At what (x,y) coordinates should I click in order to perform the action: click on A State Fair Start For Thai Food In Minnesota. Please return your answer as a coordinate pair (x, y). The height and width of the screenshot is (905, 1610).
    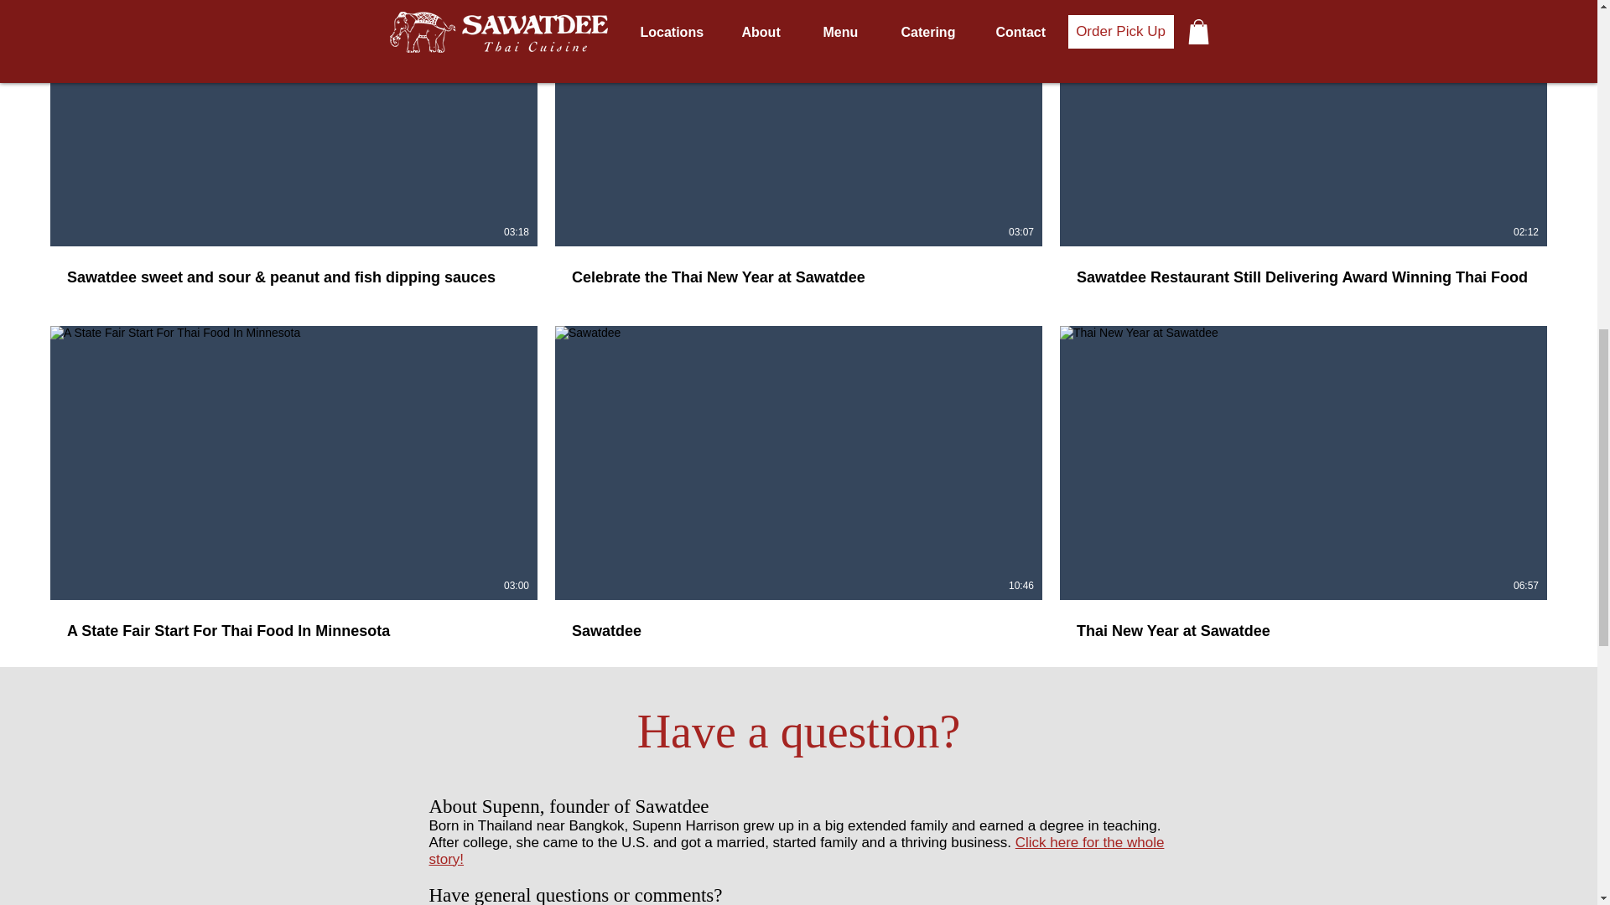
    Looking at the image, I should click on (293, 630).